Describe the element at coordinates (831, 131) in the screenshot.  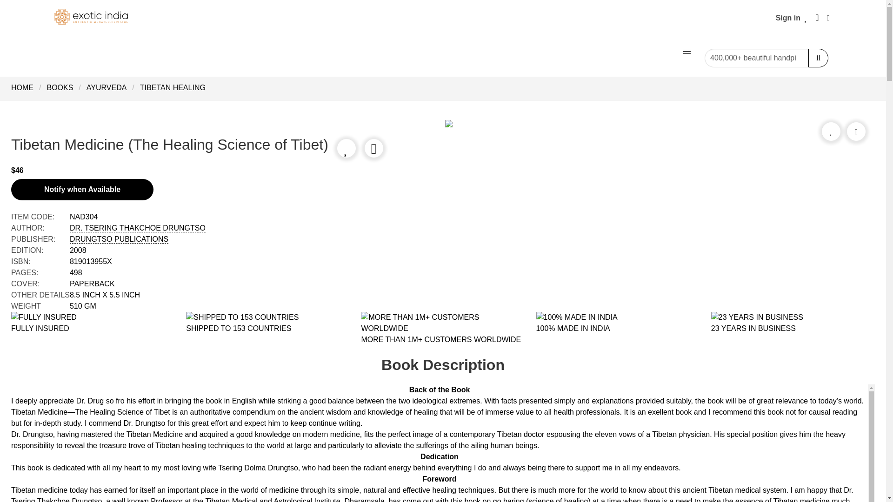
I see `Save to Wishlist` at that location.